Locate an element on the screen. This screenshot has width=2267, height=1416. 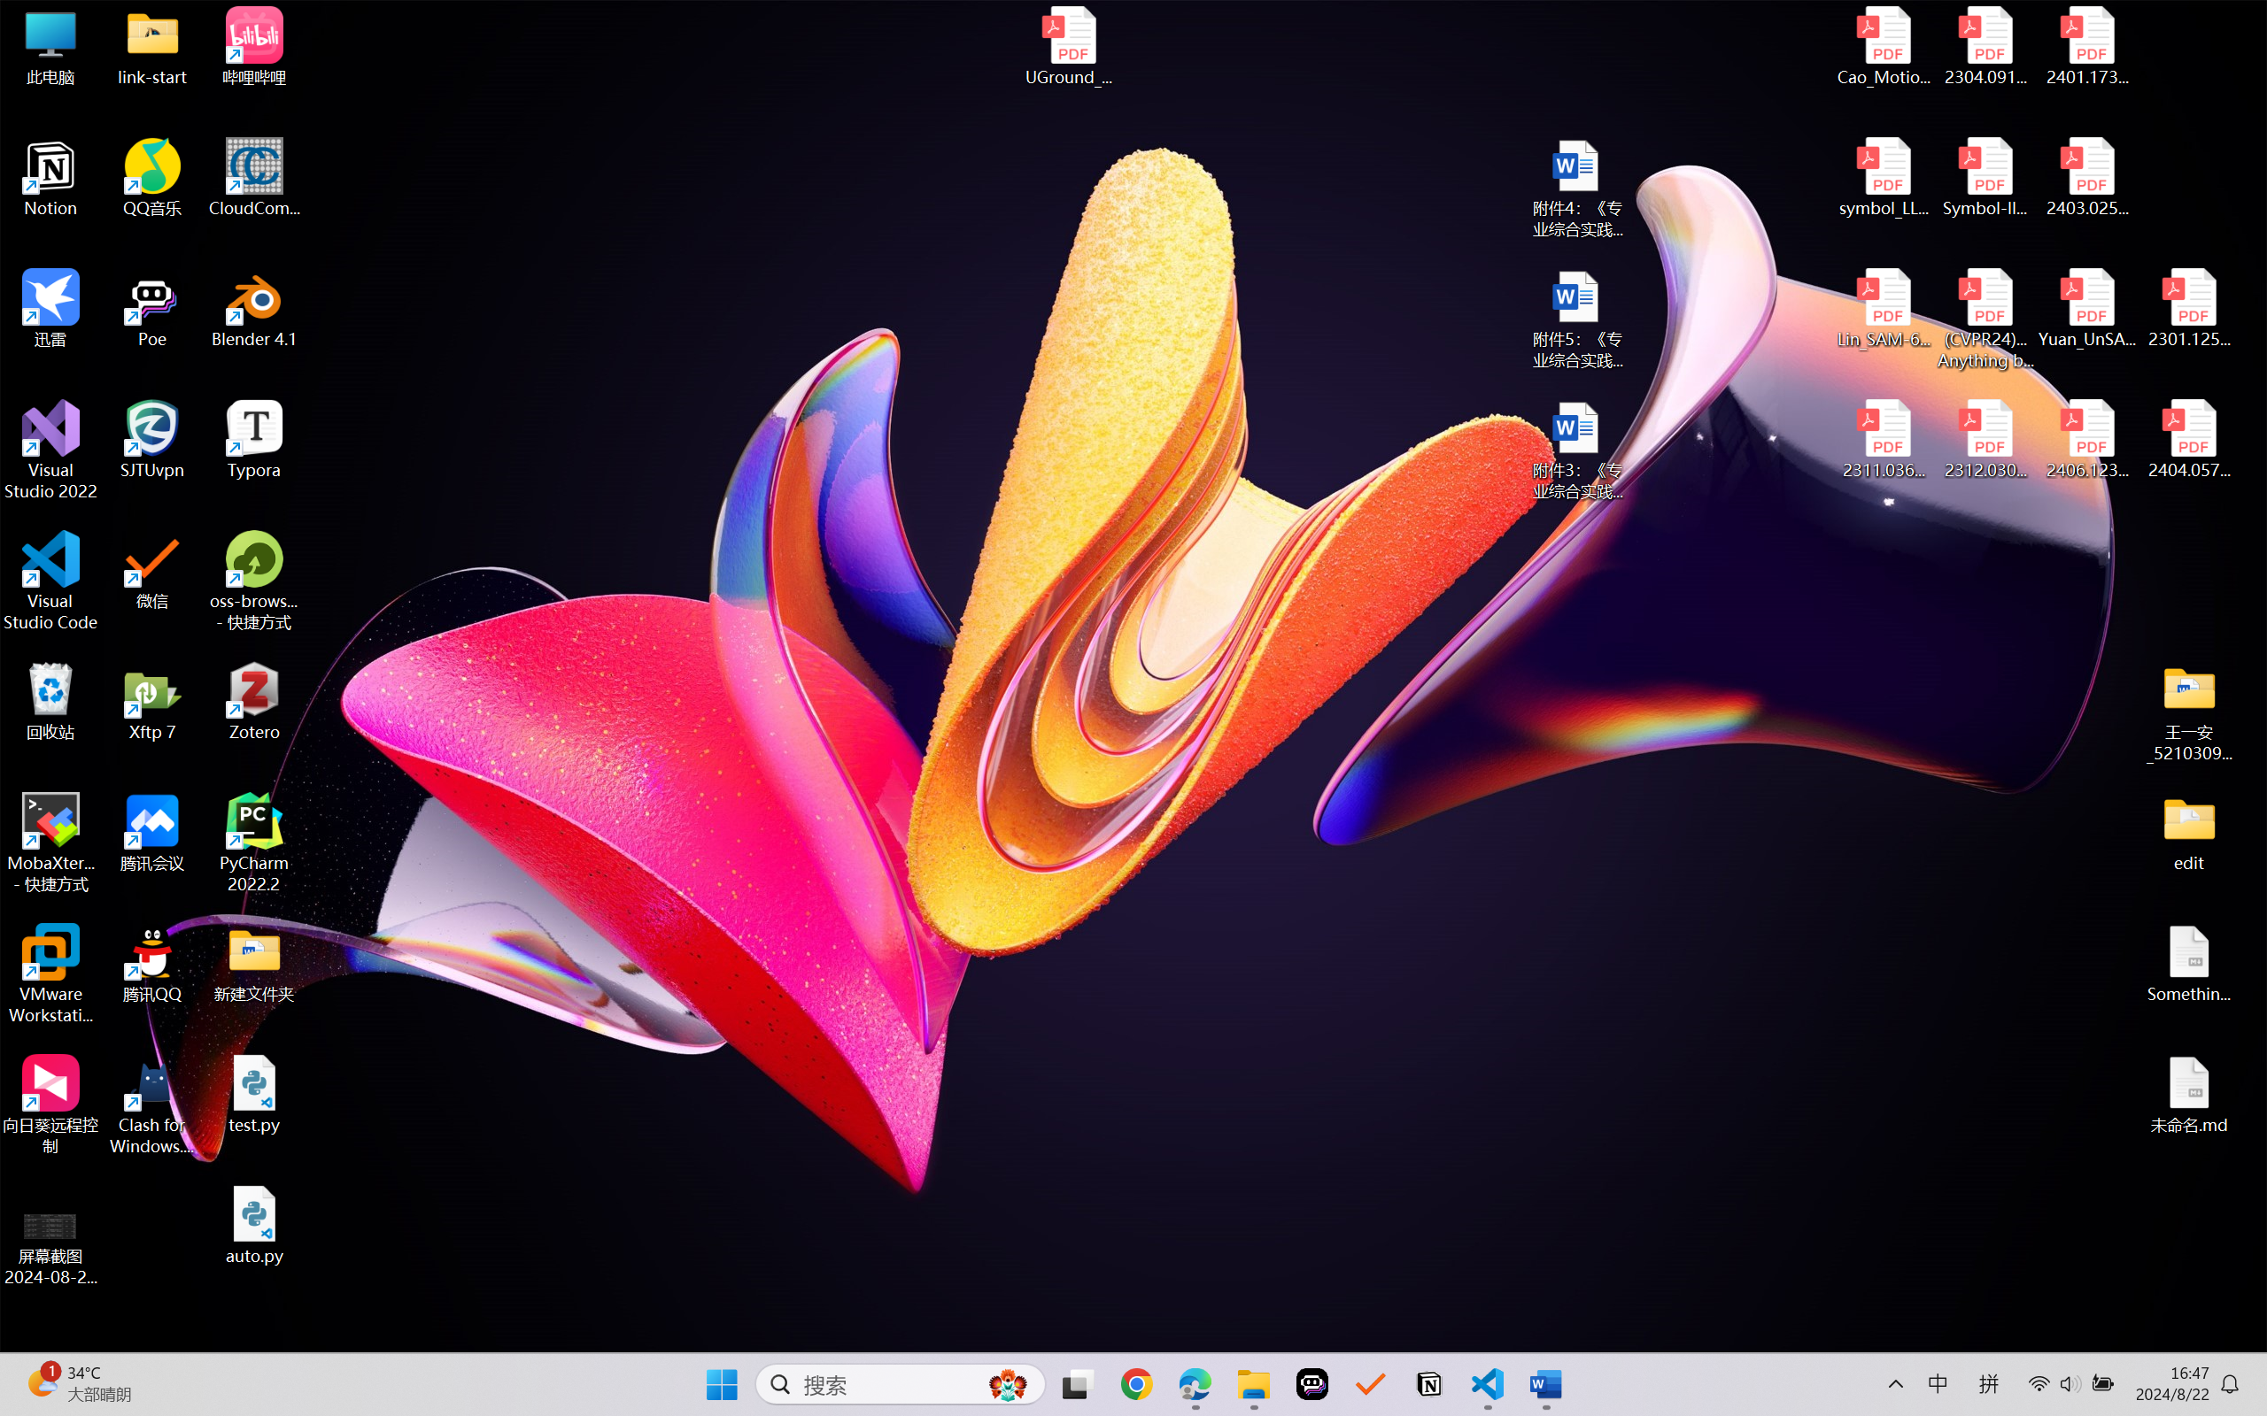
(CVPR24)Matching Anything by Segmenting Anything.pdf is located at coordinates (1985, 319).